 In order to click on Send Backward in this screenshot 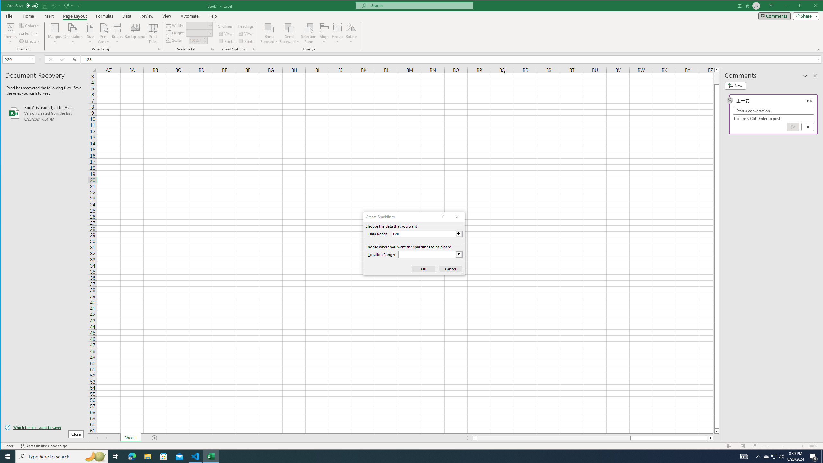, I will do `click(289, 28)`.